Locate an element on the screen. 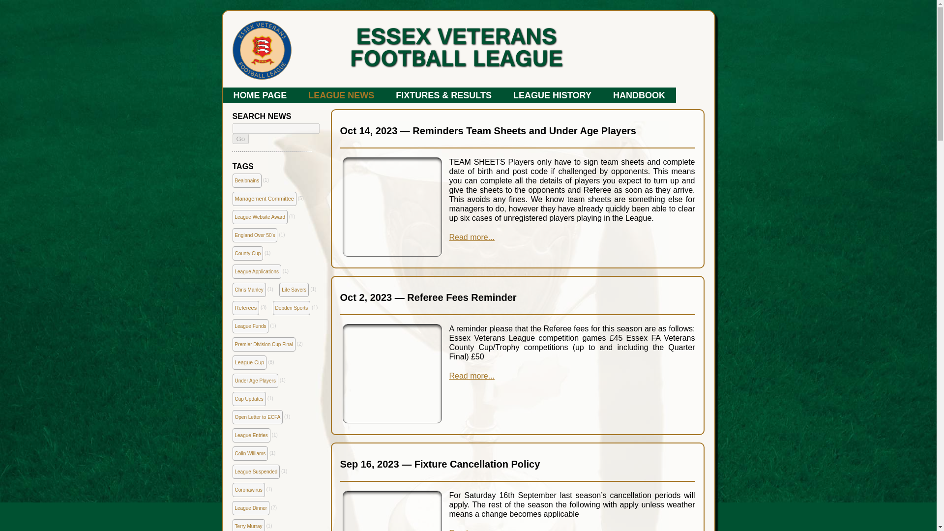  Cup Updates is located at coordinates (249, 399).